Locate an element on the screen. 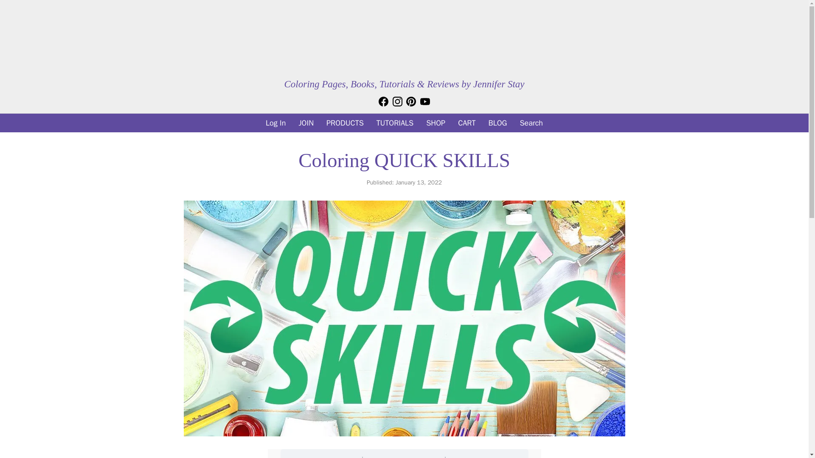  Coloring Products is located at coordinates (345, 123).